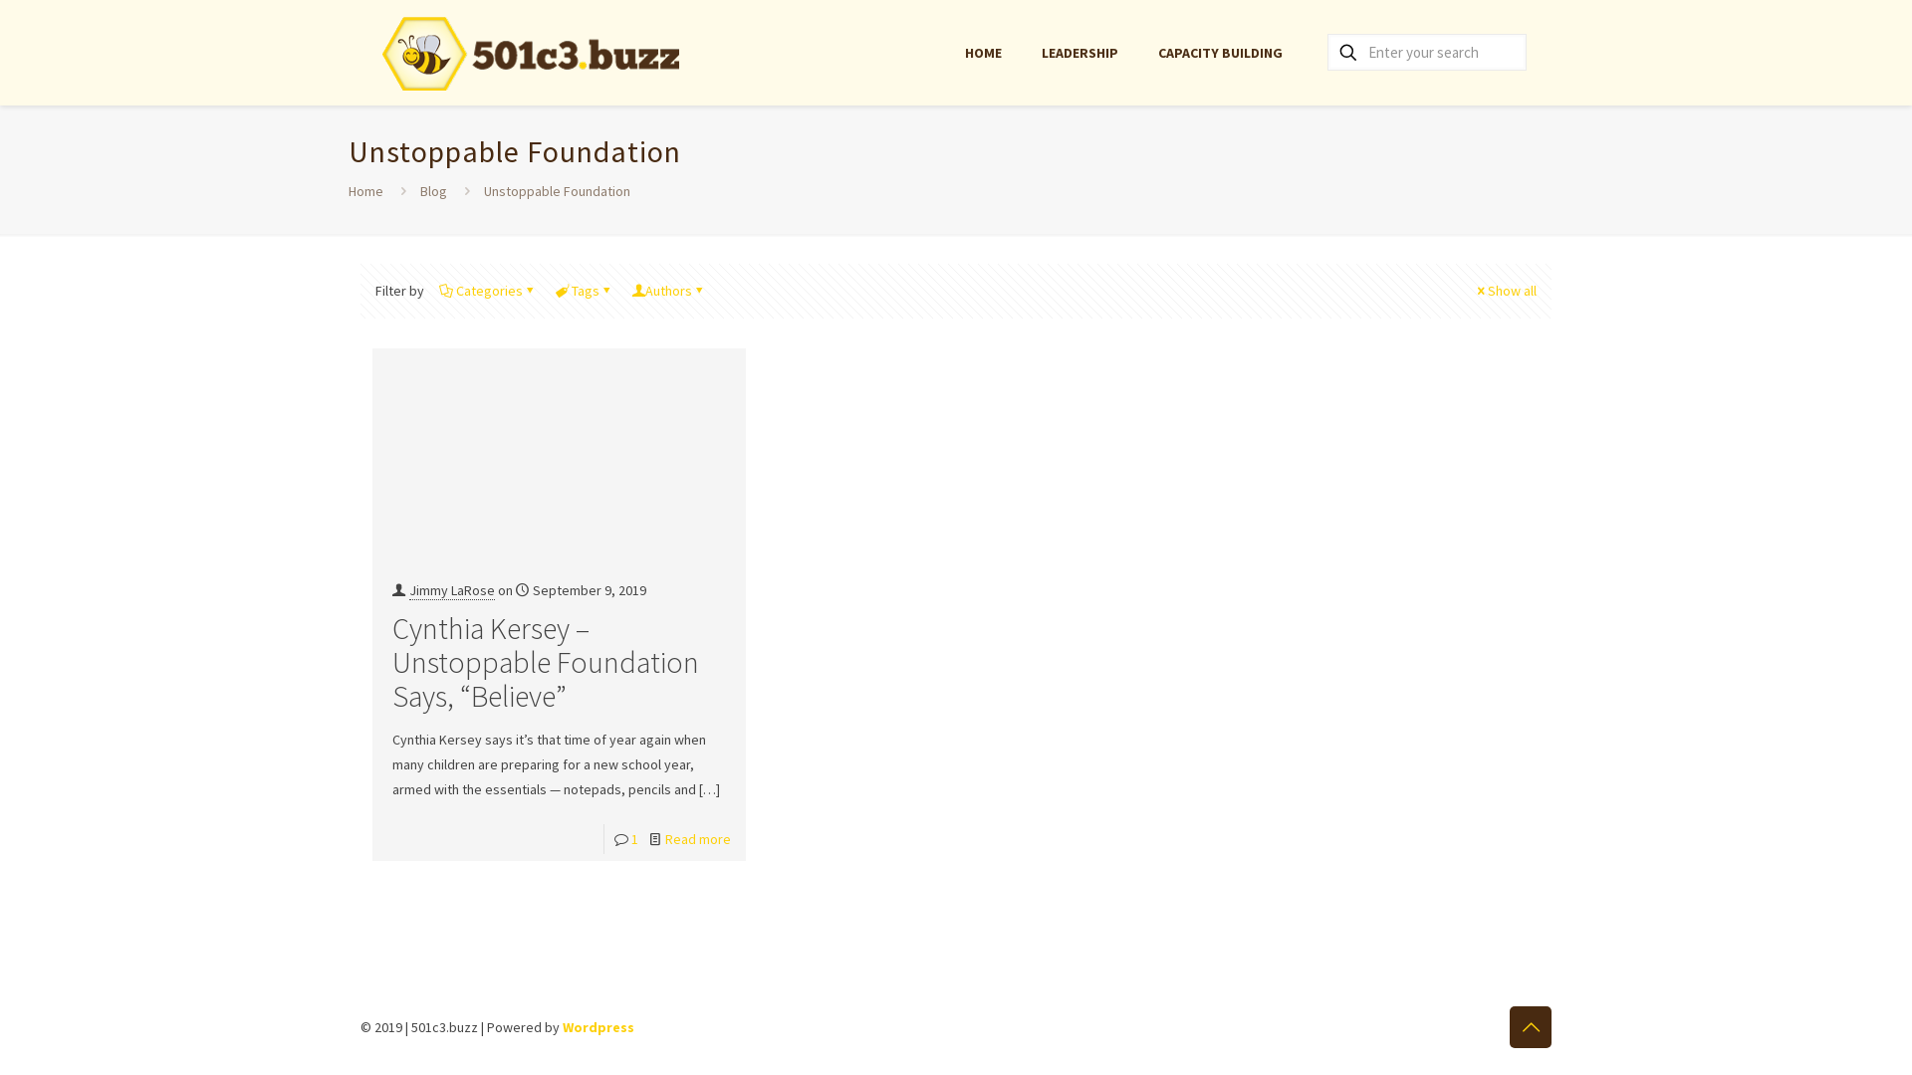 This screenshot has width=1912, height=1075. I want to click on Authors, so click(669, 291).